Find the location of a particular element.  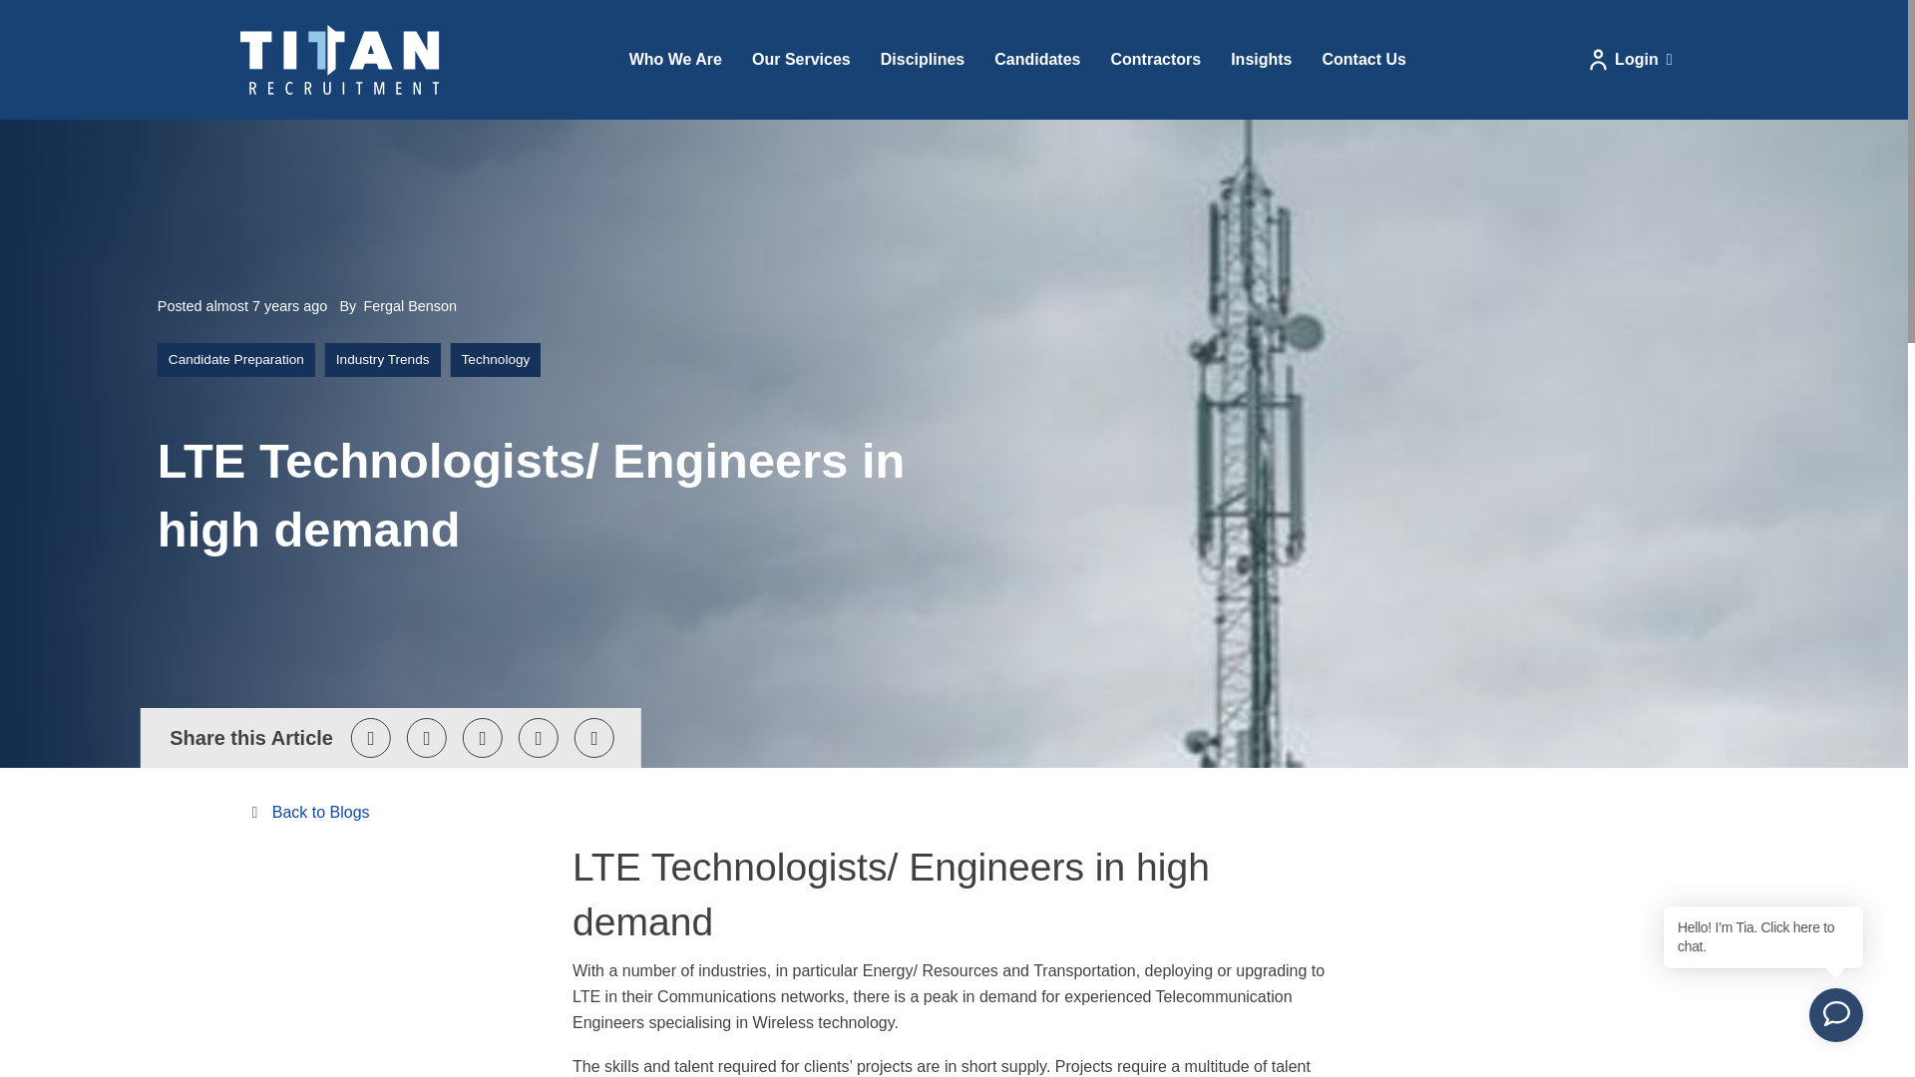

Login is located at coordinates (1630, 60).